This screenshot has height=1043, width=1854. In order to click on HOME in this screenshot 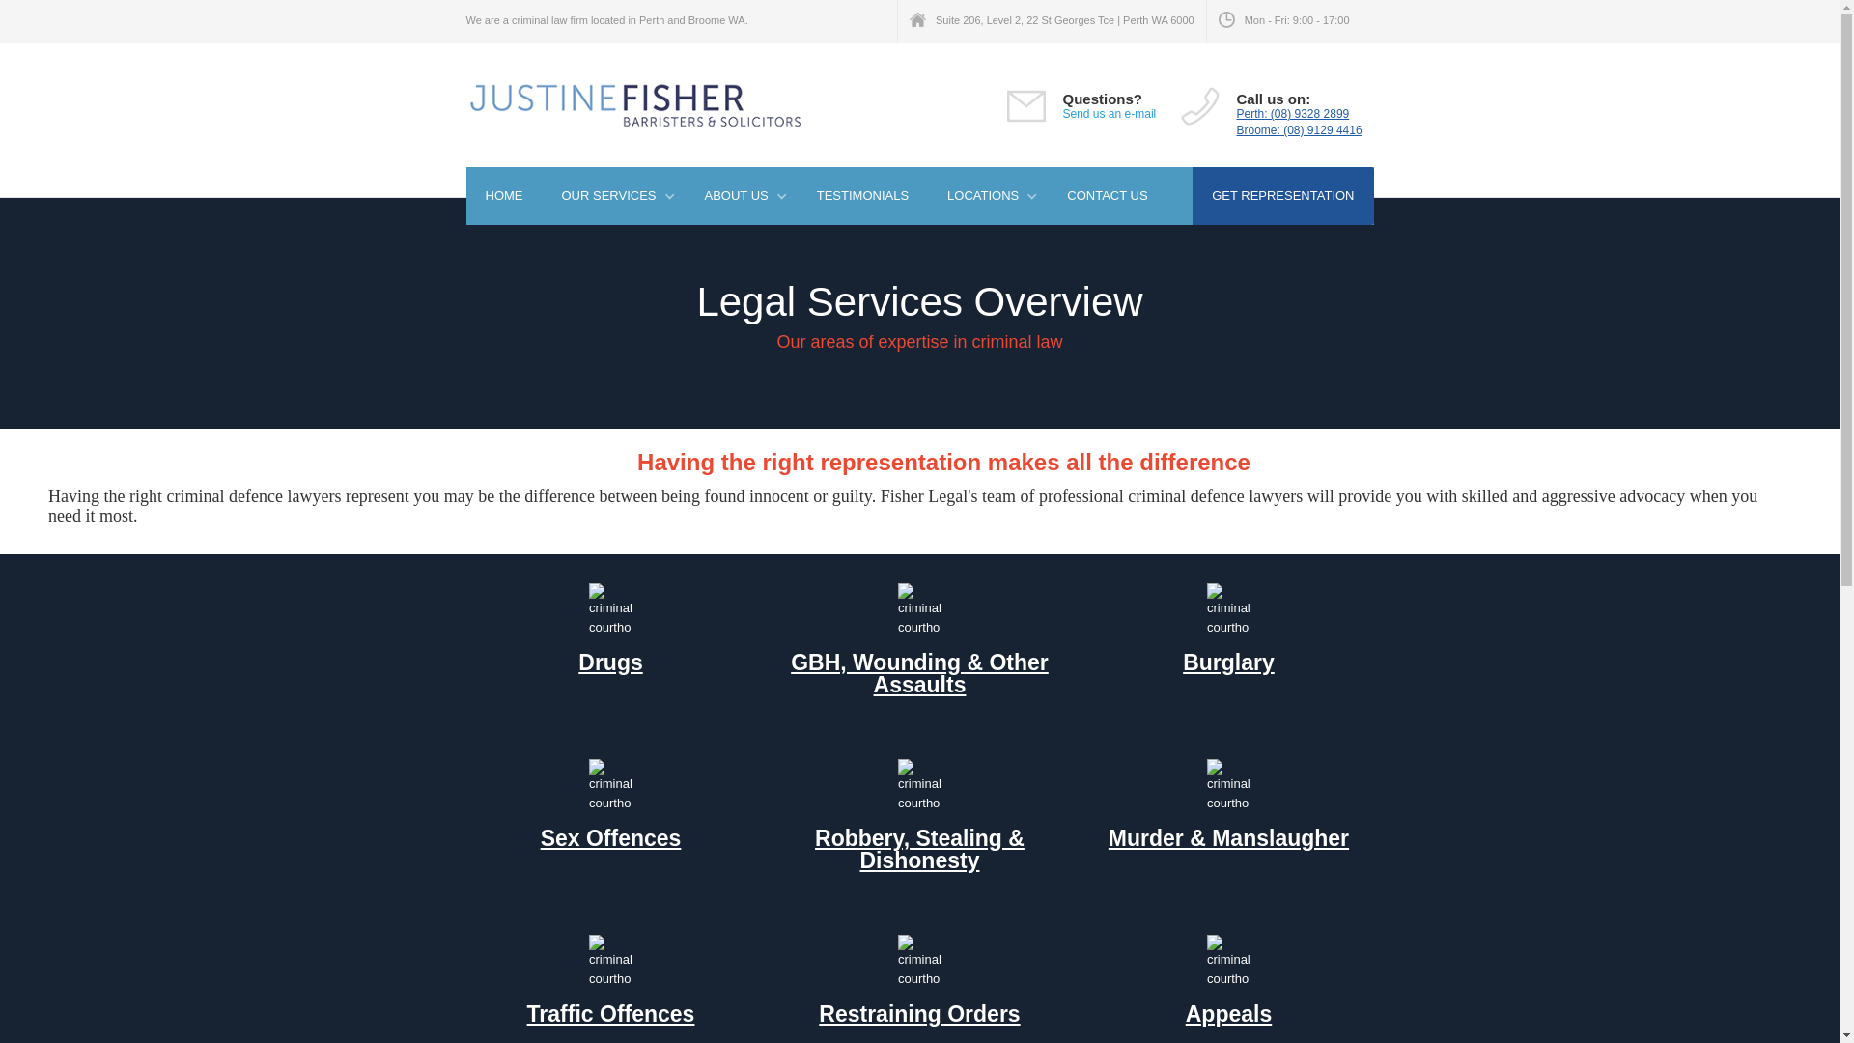, I will do `click(504, 196)`.